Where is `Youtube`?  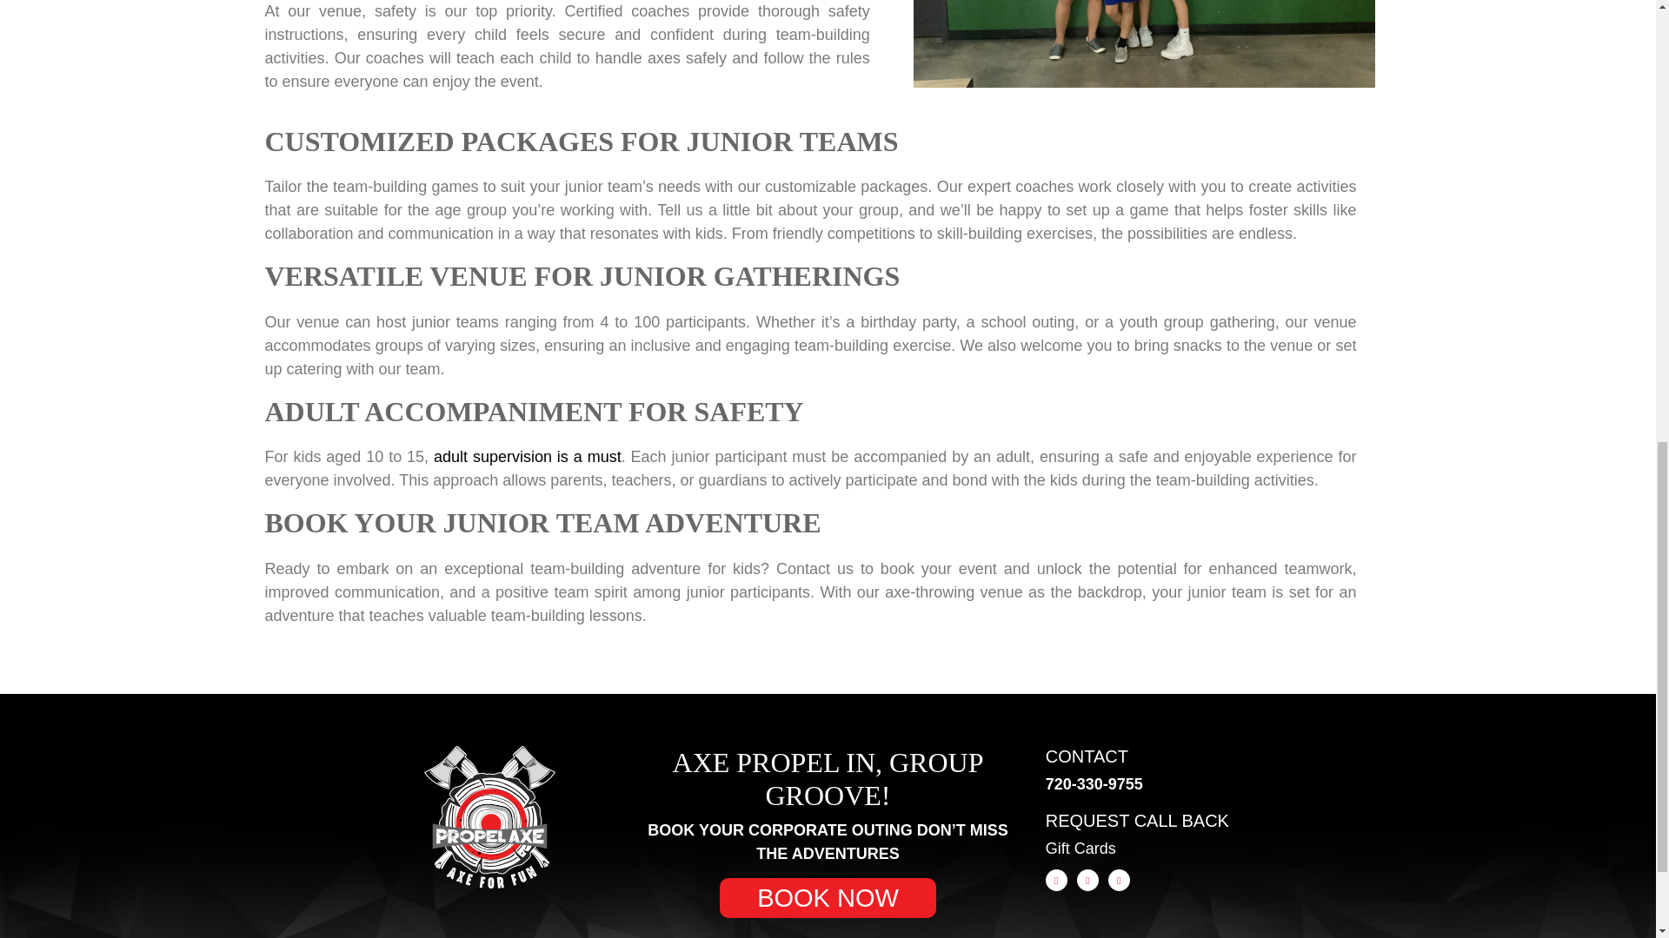
Youtube is located at coordinates (1118, 881).